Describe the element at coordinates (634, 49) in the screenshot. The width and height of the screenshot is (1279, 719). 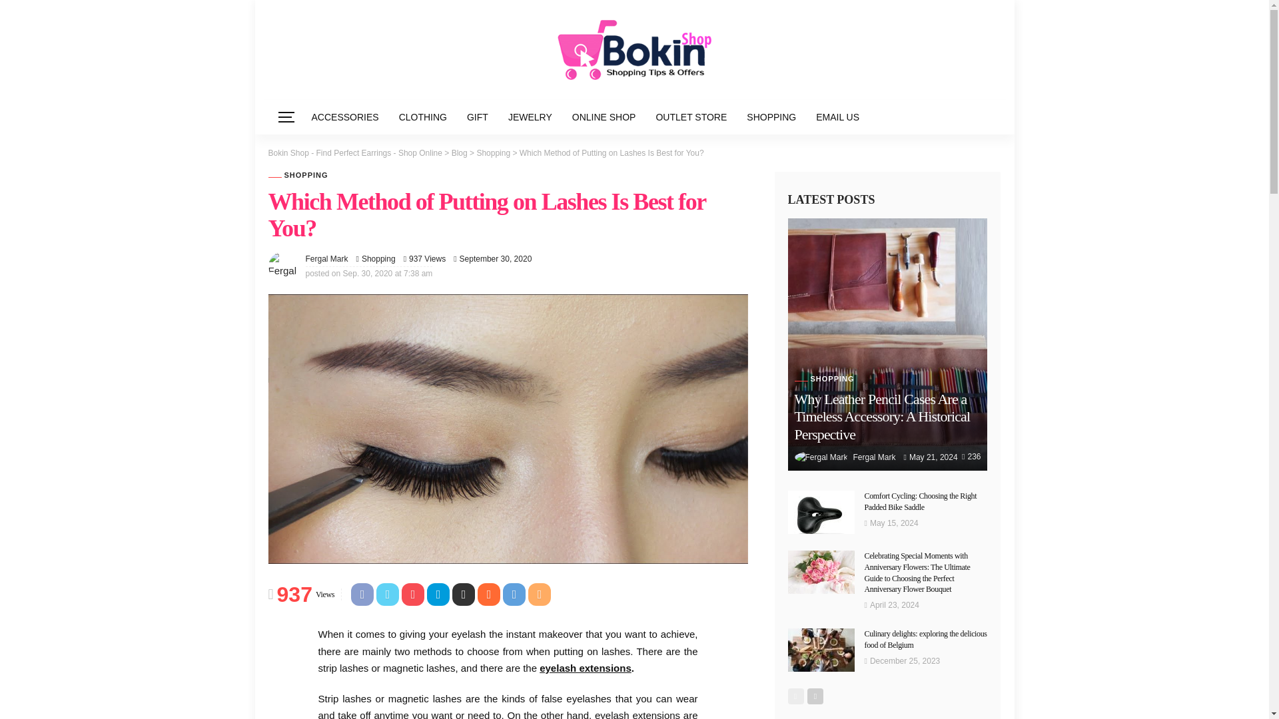
I see `Bokin Shop - Find Perfect Earrings - Shop Online` at that location.